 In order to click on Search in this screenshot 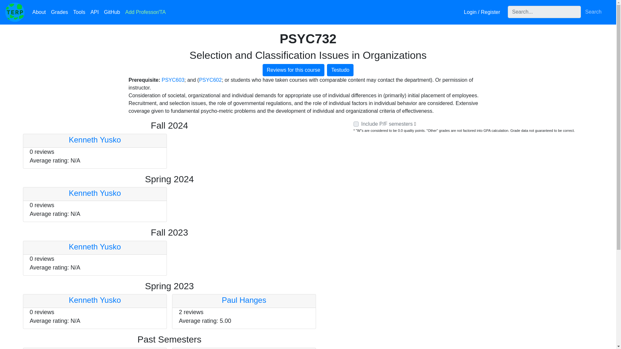, I will do `click(593, 12)`.